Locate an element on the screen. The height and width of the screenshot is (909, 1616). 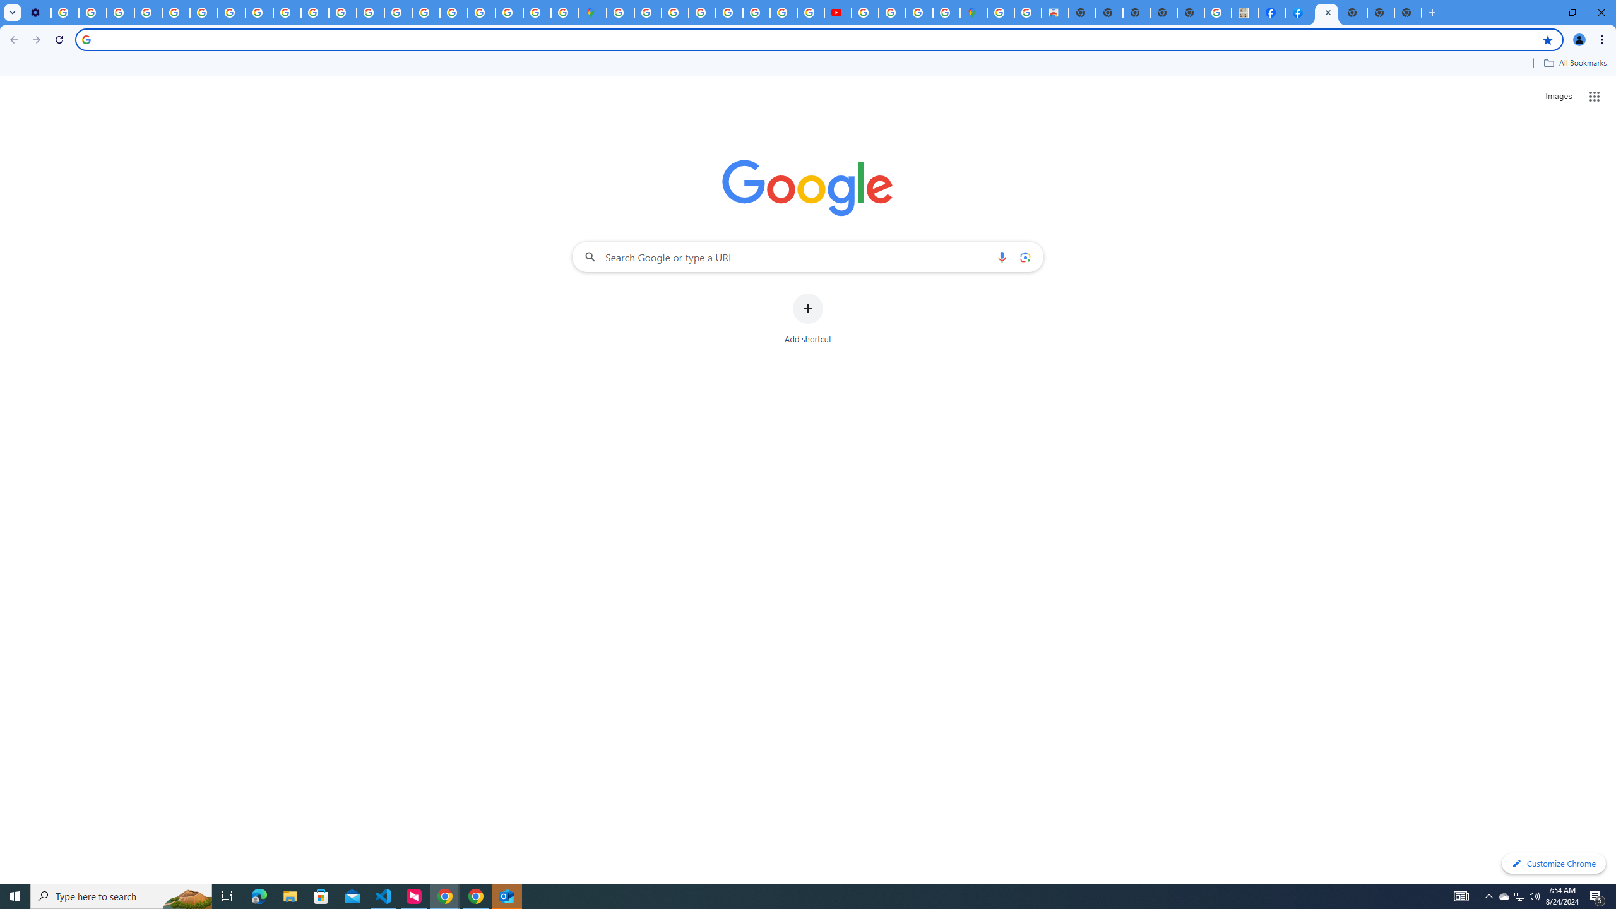
Chrome Web Store - Shopping is located at coordinates (1055, 13).